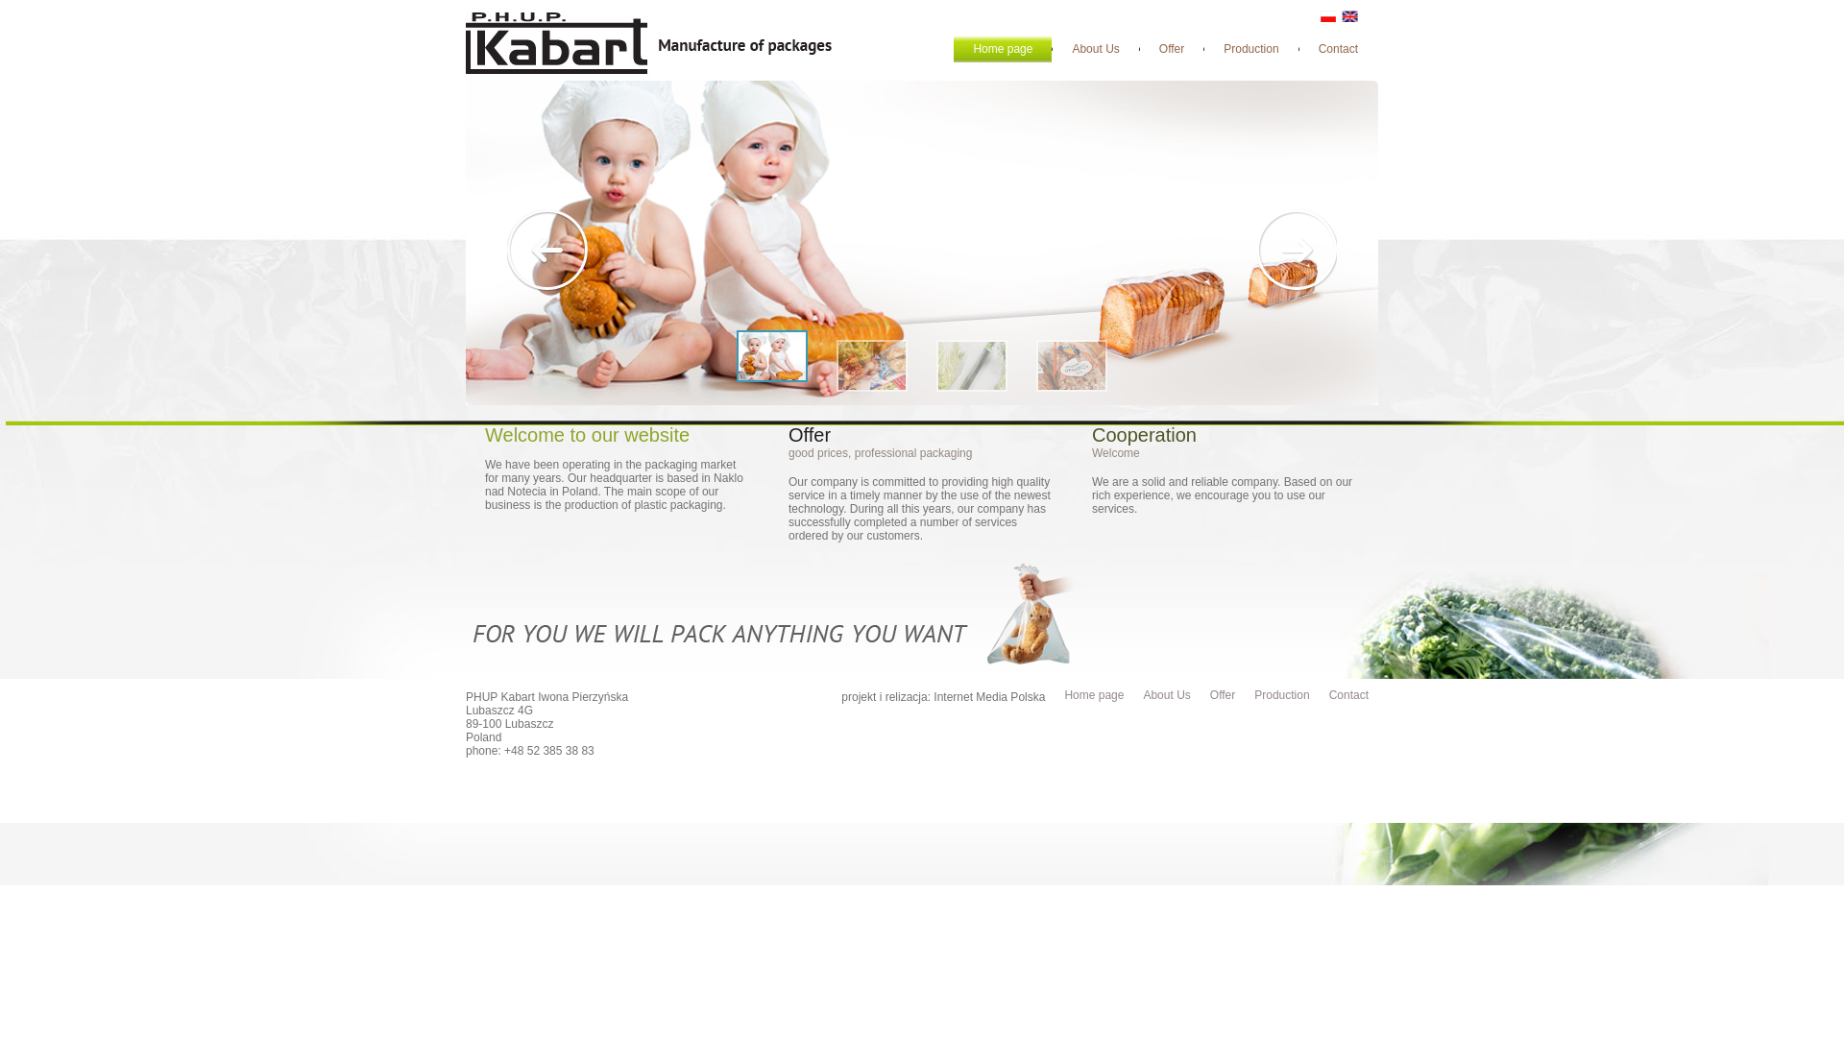 The width and height of the screenshot is (1844, 1037). Describe the element at coordinates (1348, 695) in the screenshot. I see `Contact` at that location.